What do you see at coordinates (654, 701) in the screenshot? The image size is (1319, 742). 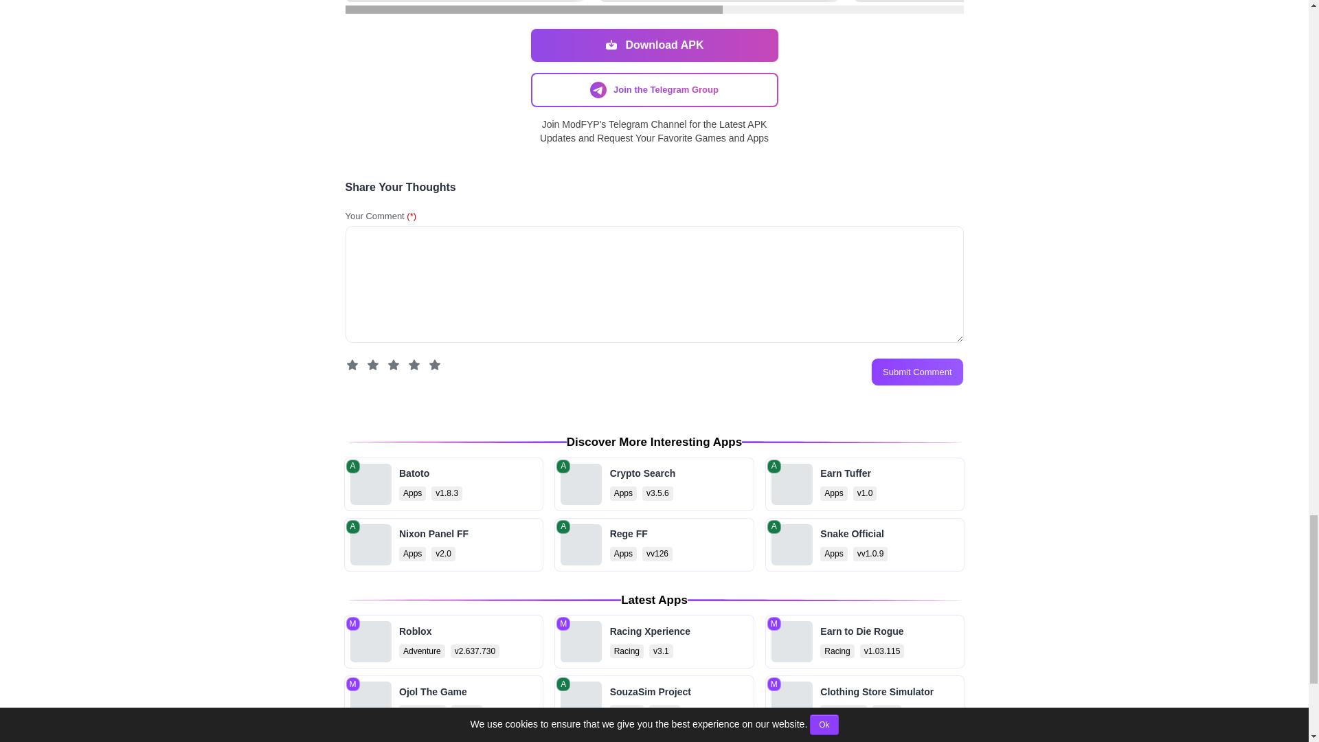 I see `Ojol The Game` at bounding box center [654, 701].